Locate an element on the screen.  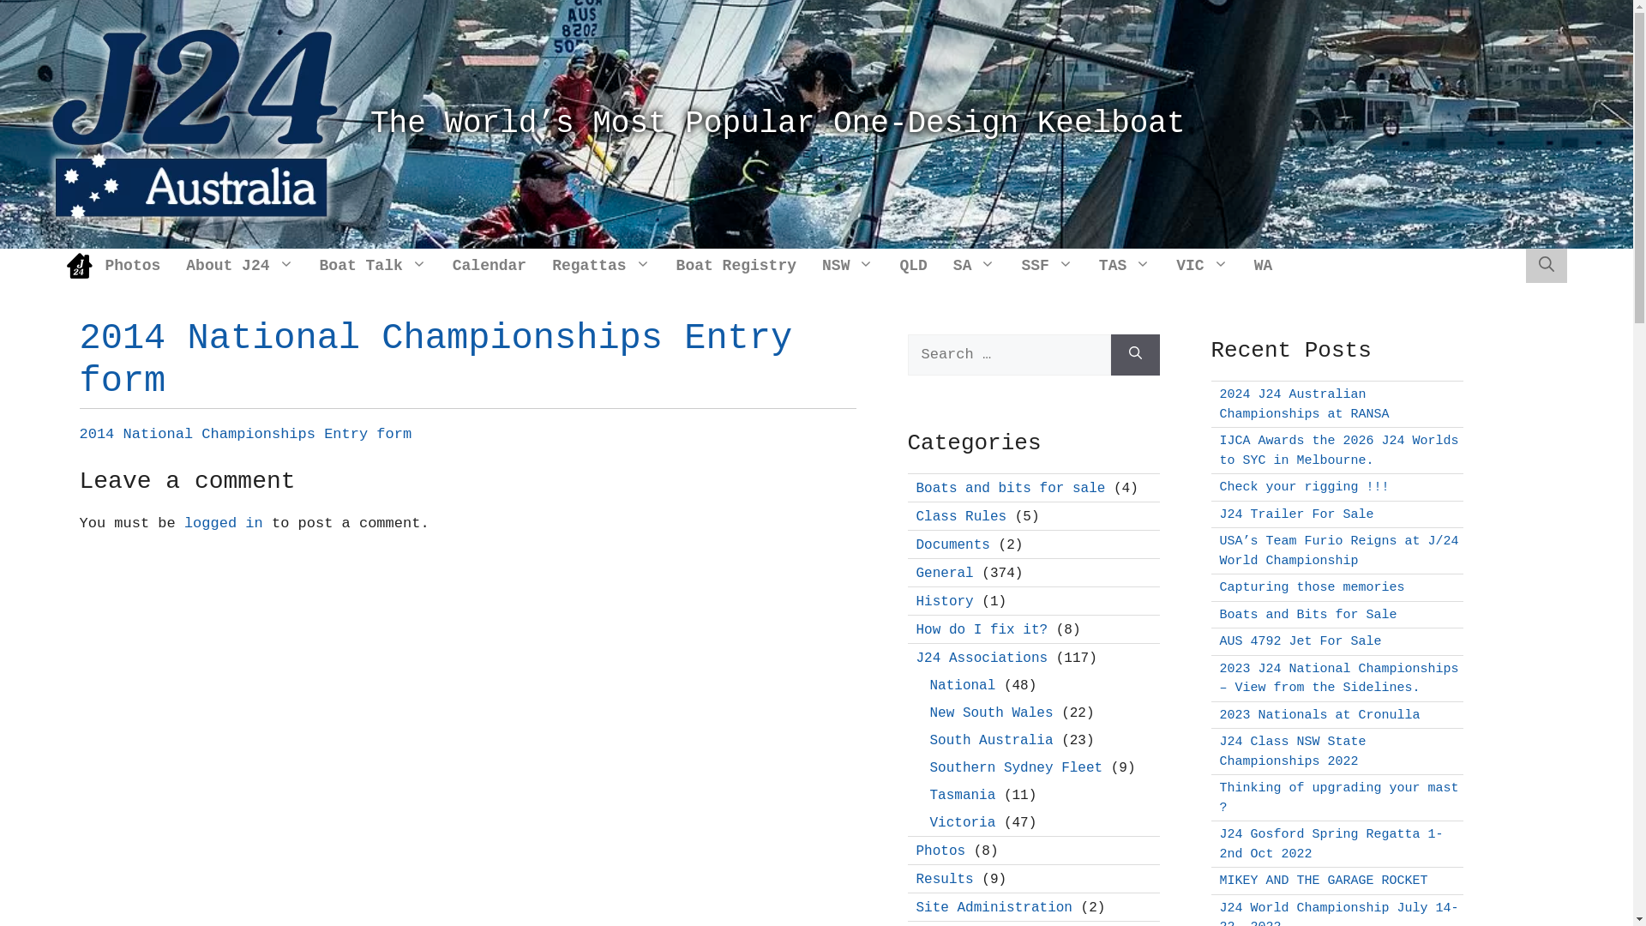
TAS is located at coordinates (1125, 266).